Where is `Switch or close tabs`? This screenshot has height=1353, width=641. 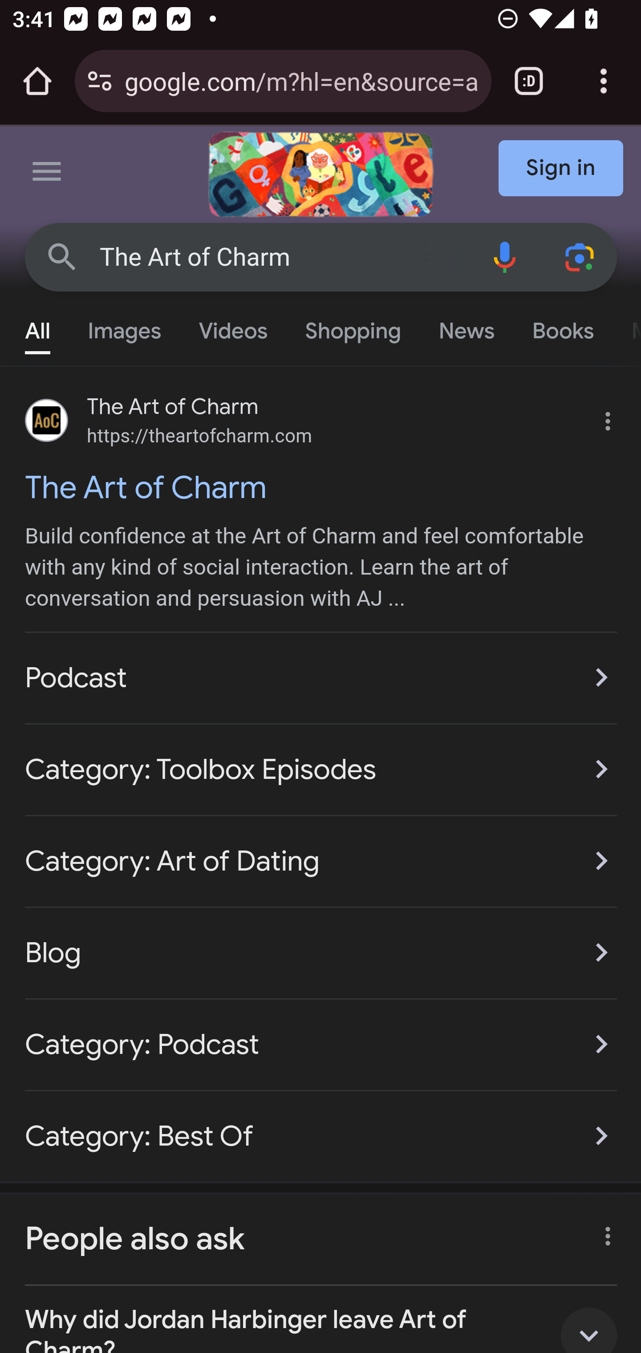
Switch or close tabs is located at coordinates (529, 81).